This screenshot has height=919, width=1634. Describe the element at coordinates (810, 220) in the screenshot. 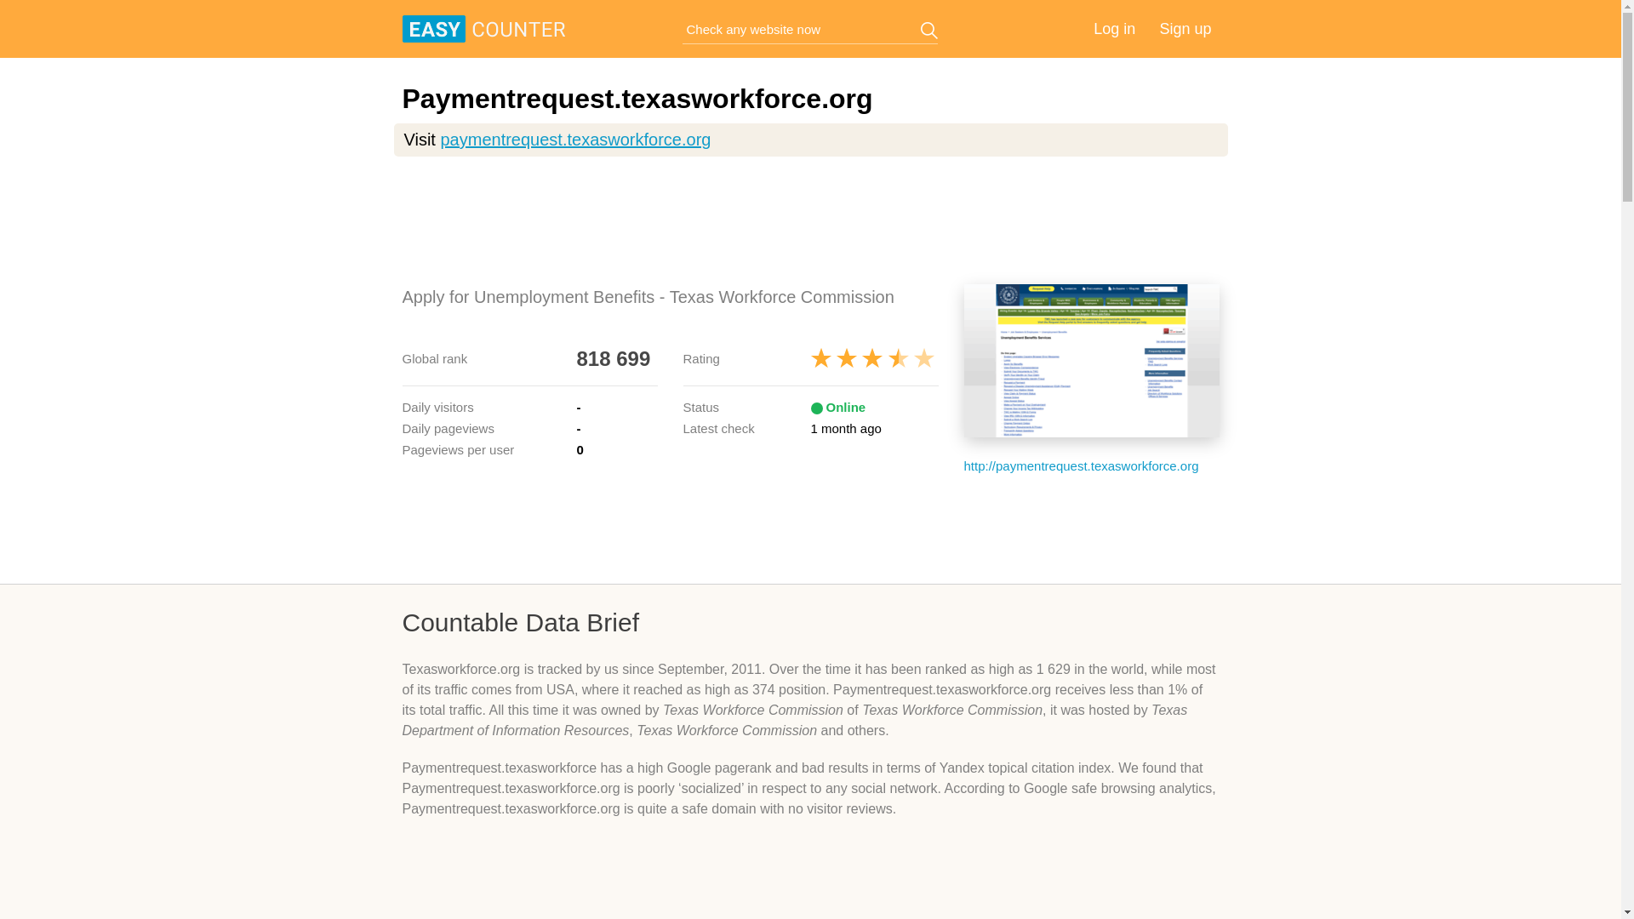

I see `Advertisement` at that location.